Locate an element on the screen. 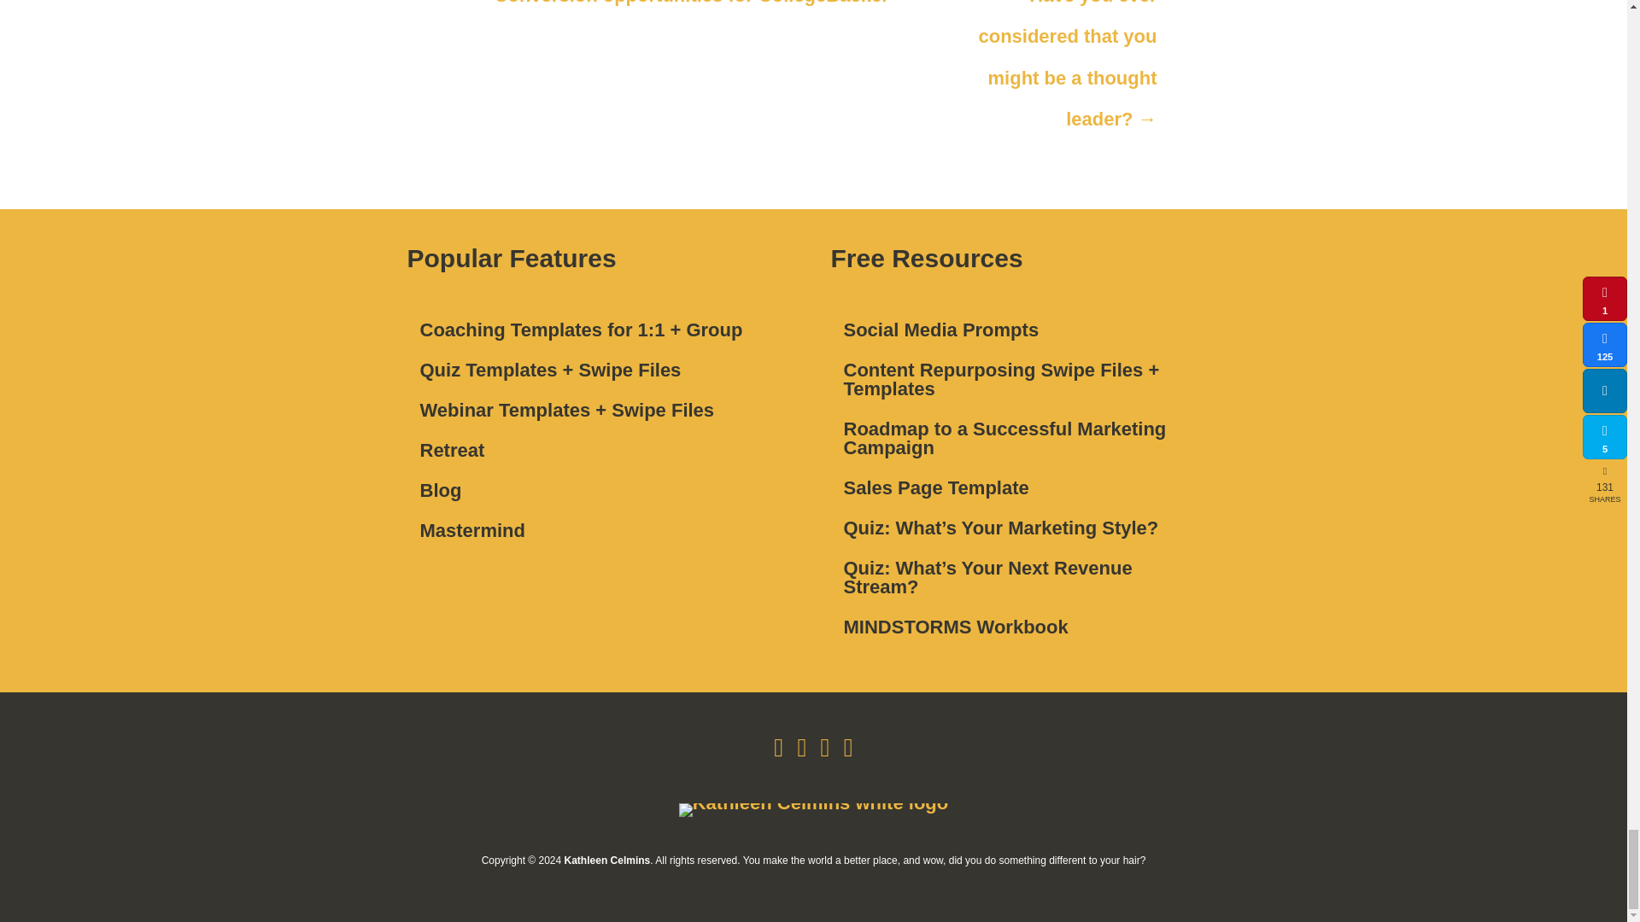 The width and height of the screenshot is (1640, 922). Blog is located at coordinates (601, 491).